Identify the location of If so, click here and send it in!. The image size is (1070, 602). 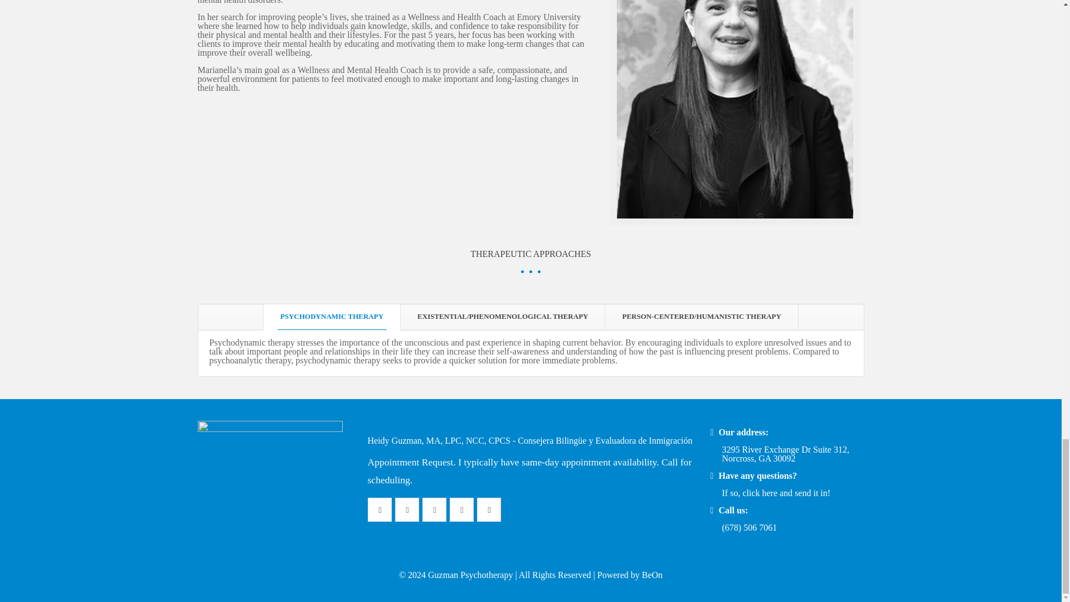
(777, 493).